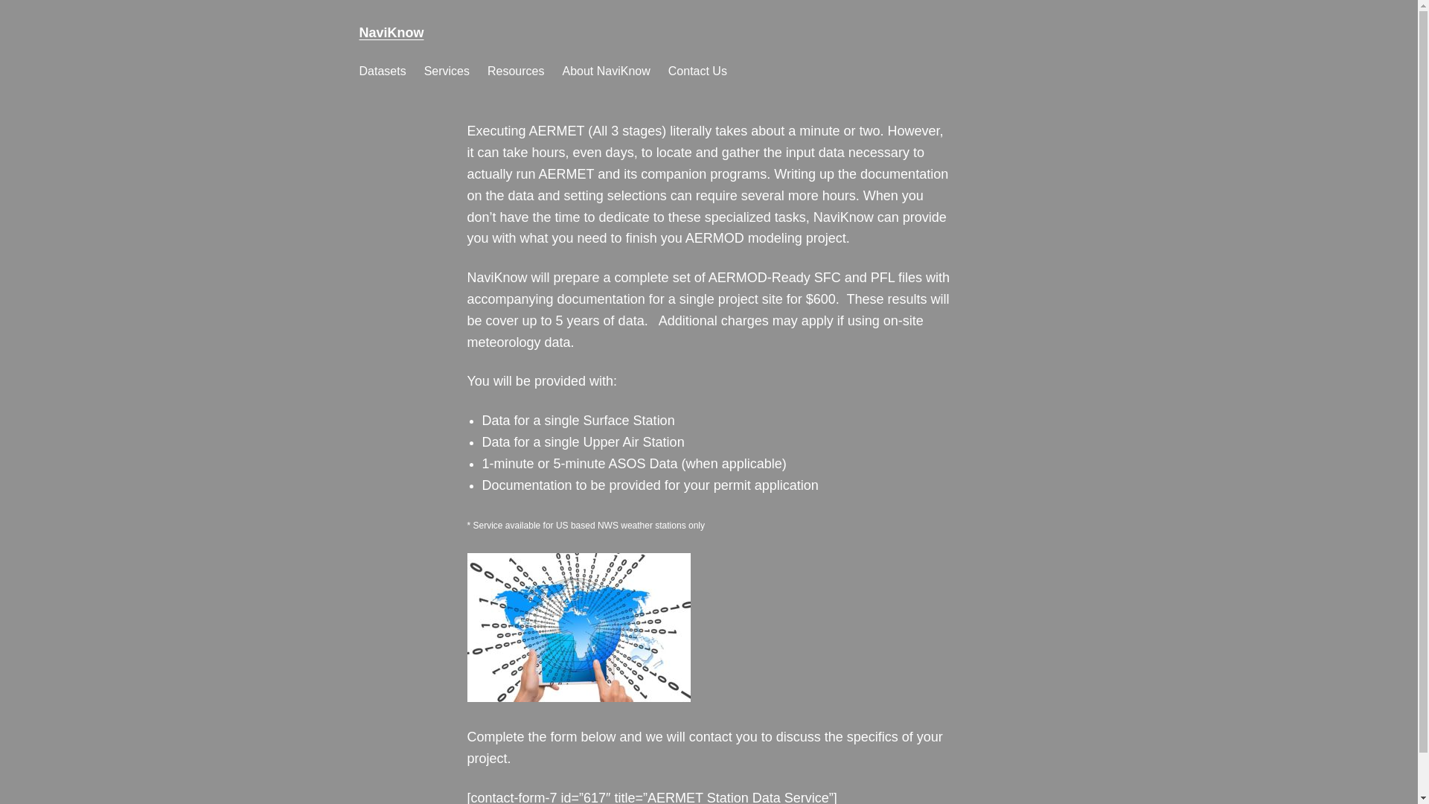  What do you see at coordinates (382, 71) in the screenshot?
I see `Datasets` at bounding box center [382, 71].